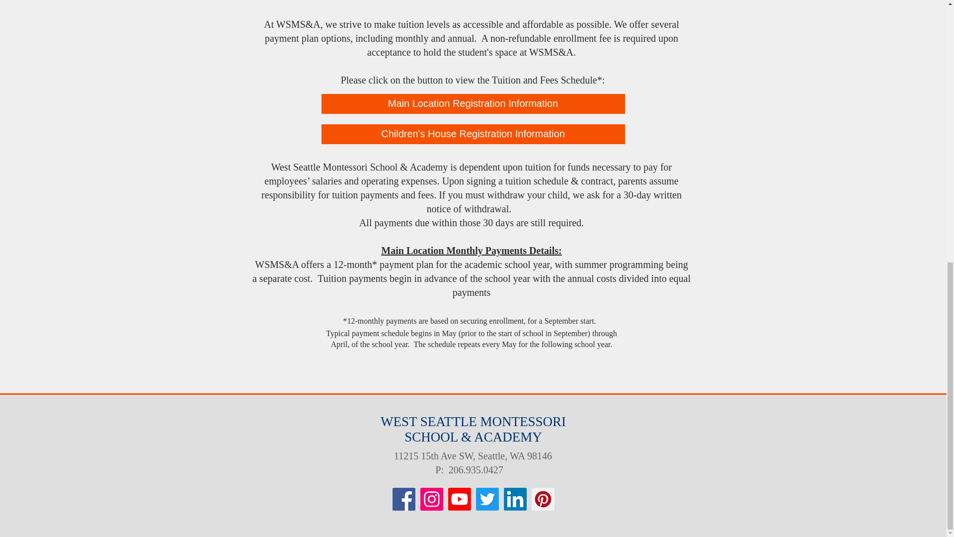 This screenshot has width=954, height=537. Describe the element at coordinates (473, 134) in the screenshot. I see `Children's House Registration Information` at that location.